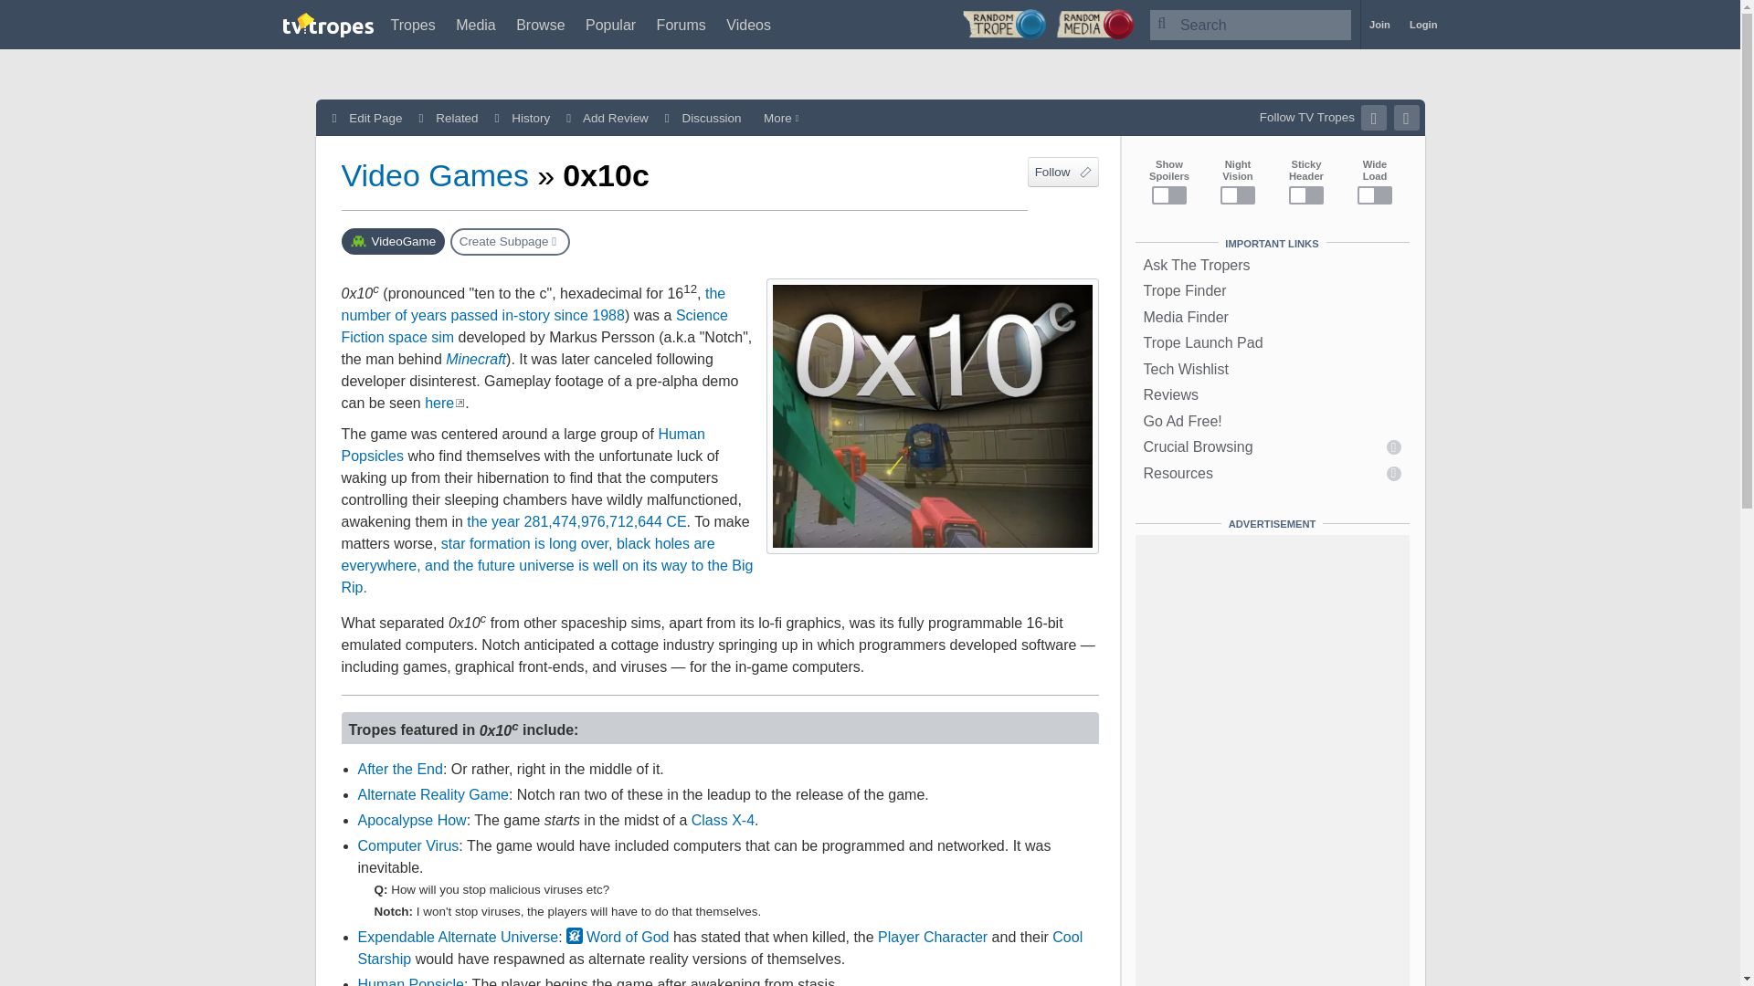  I want to click on Media, so click(476, 25).